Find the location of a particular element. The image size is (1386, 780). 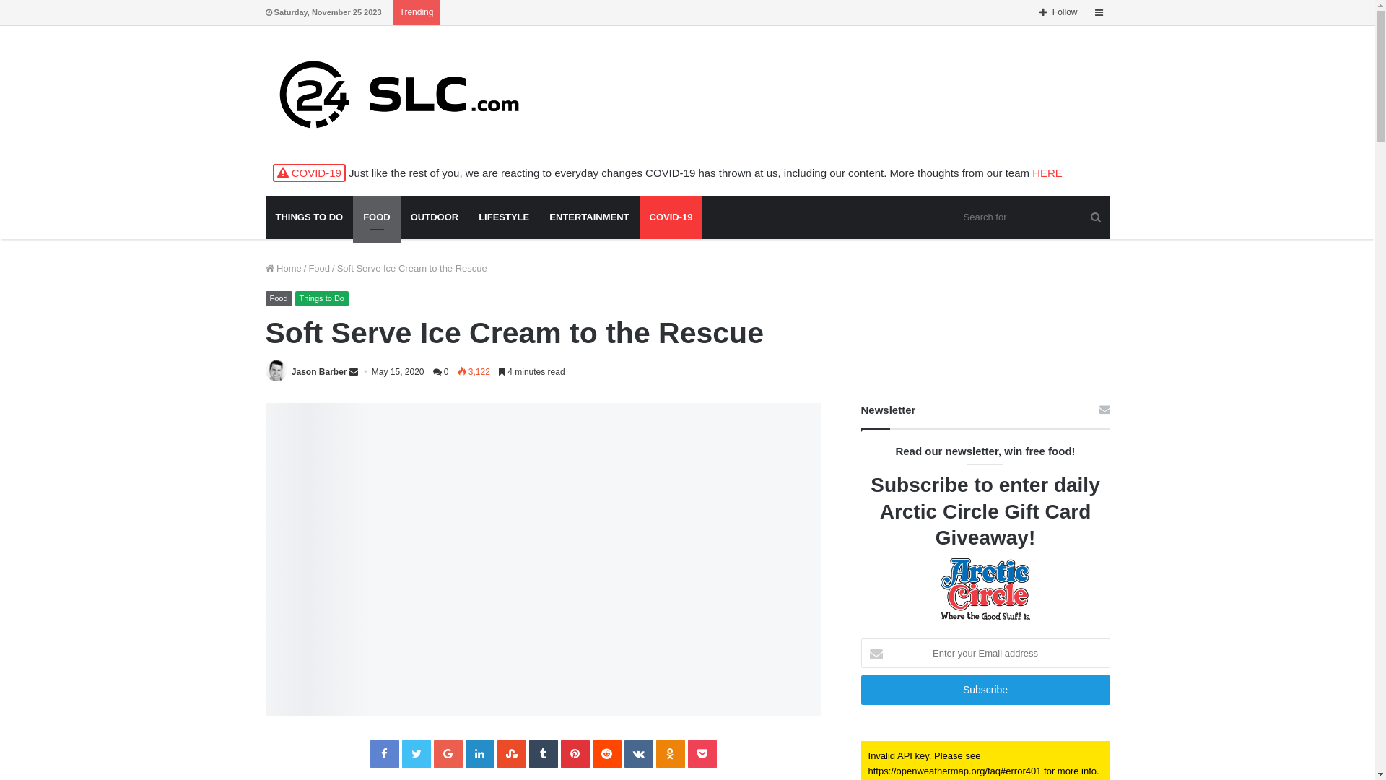

Facebook is located at coordinates (384, 754).